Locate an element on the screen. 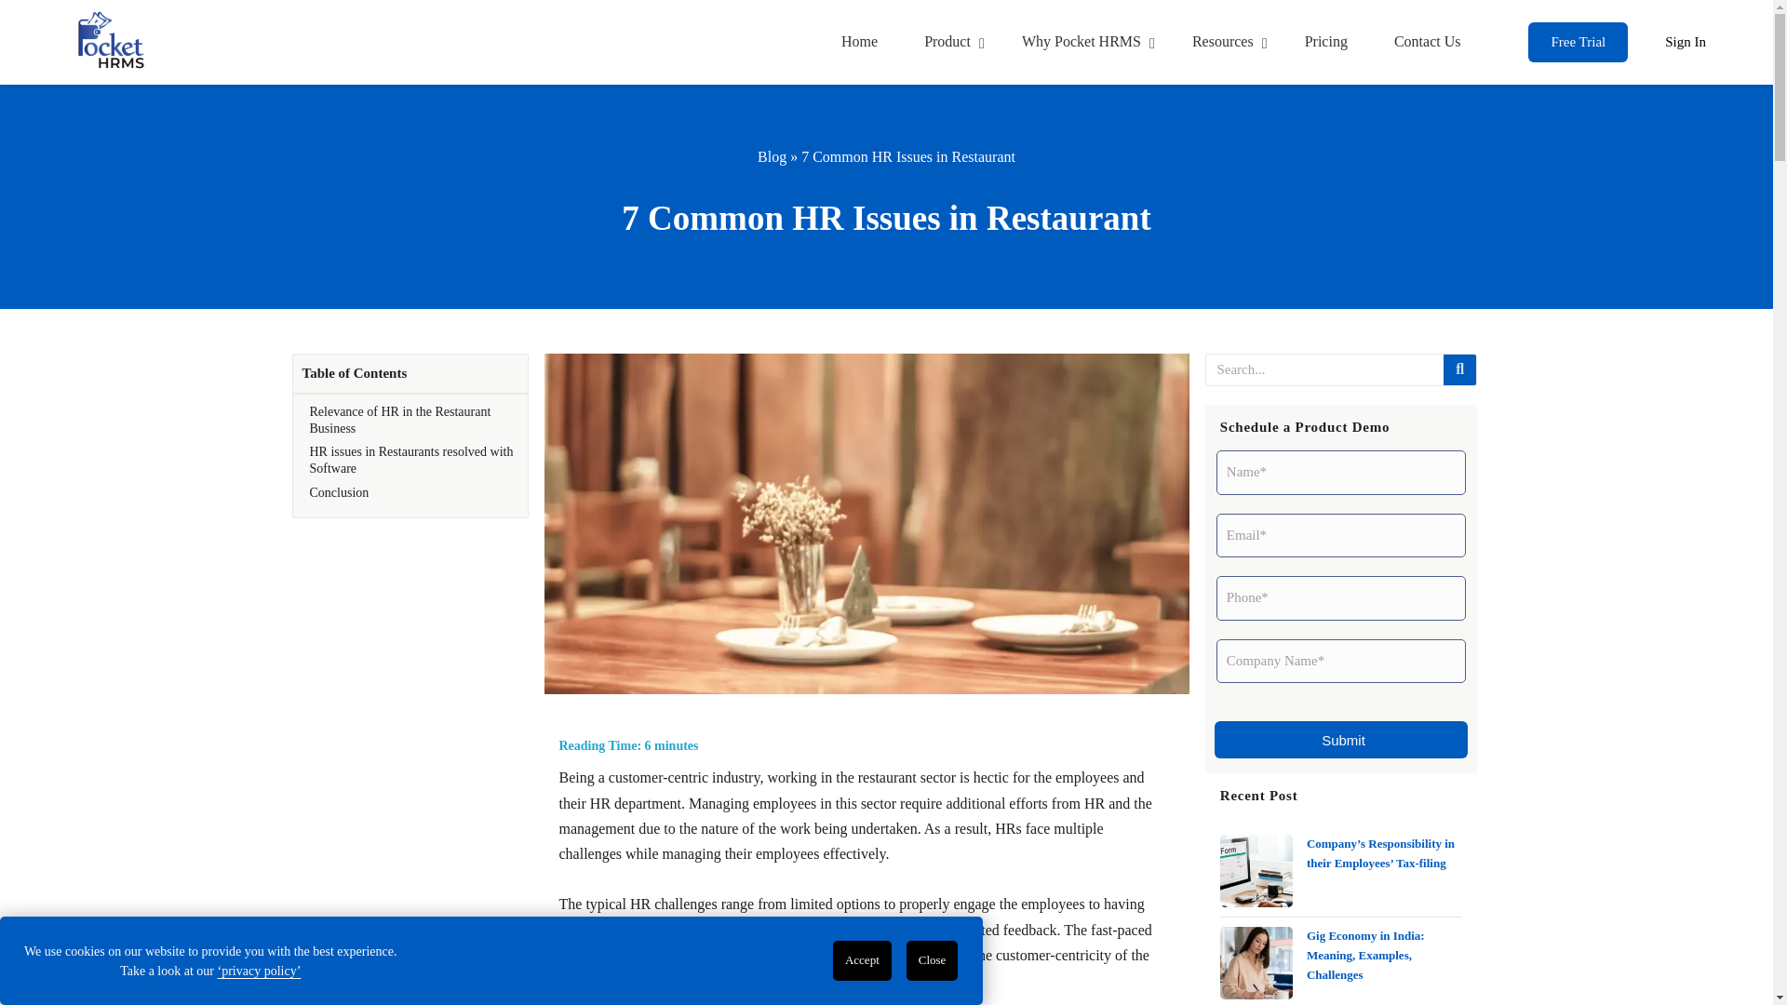 The width and height of the screenshot is (1787, 1005). Pricing is located at coordinates (949, 43).